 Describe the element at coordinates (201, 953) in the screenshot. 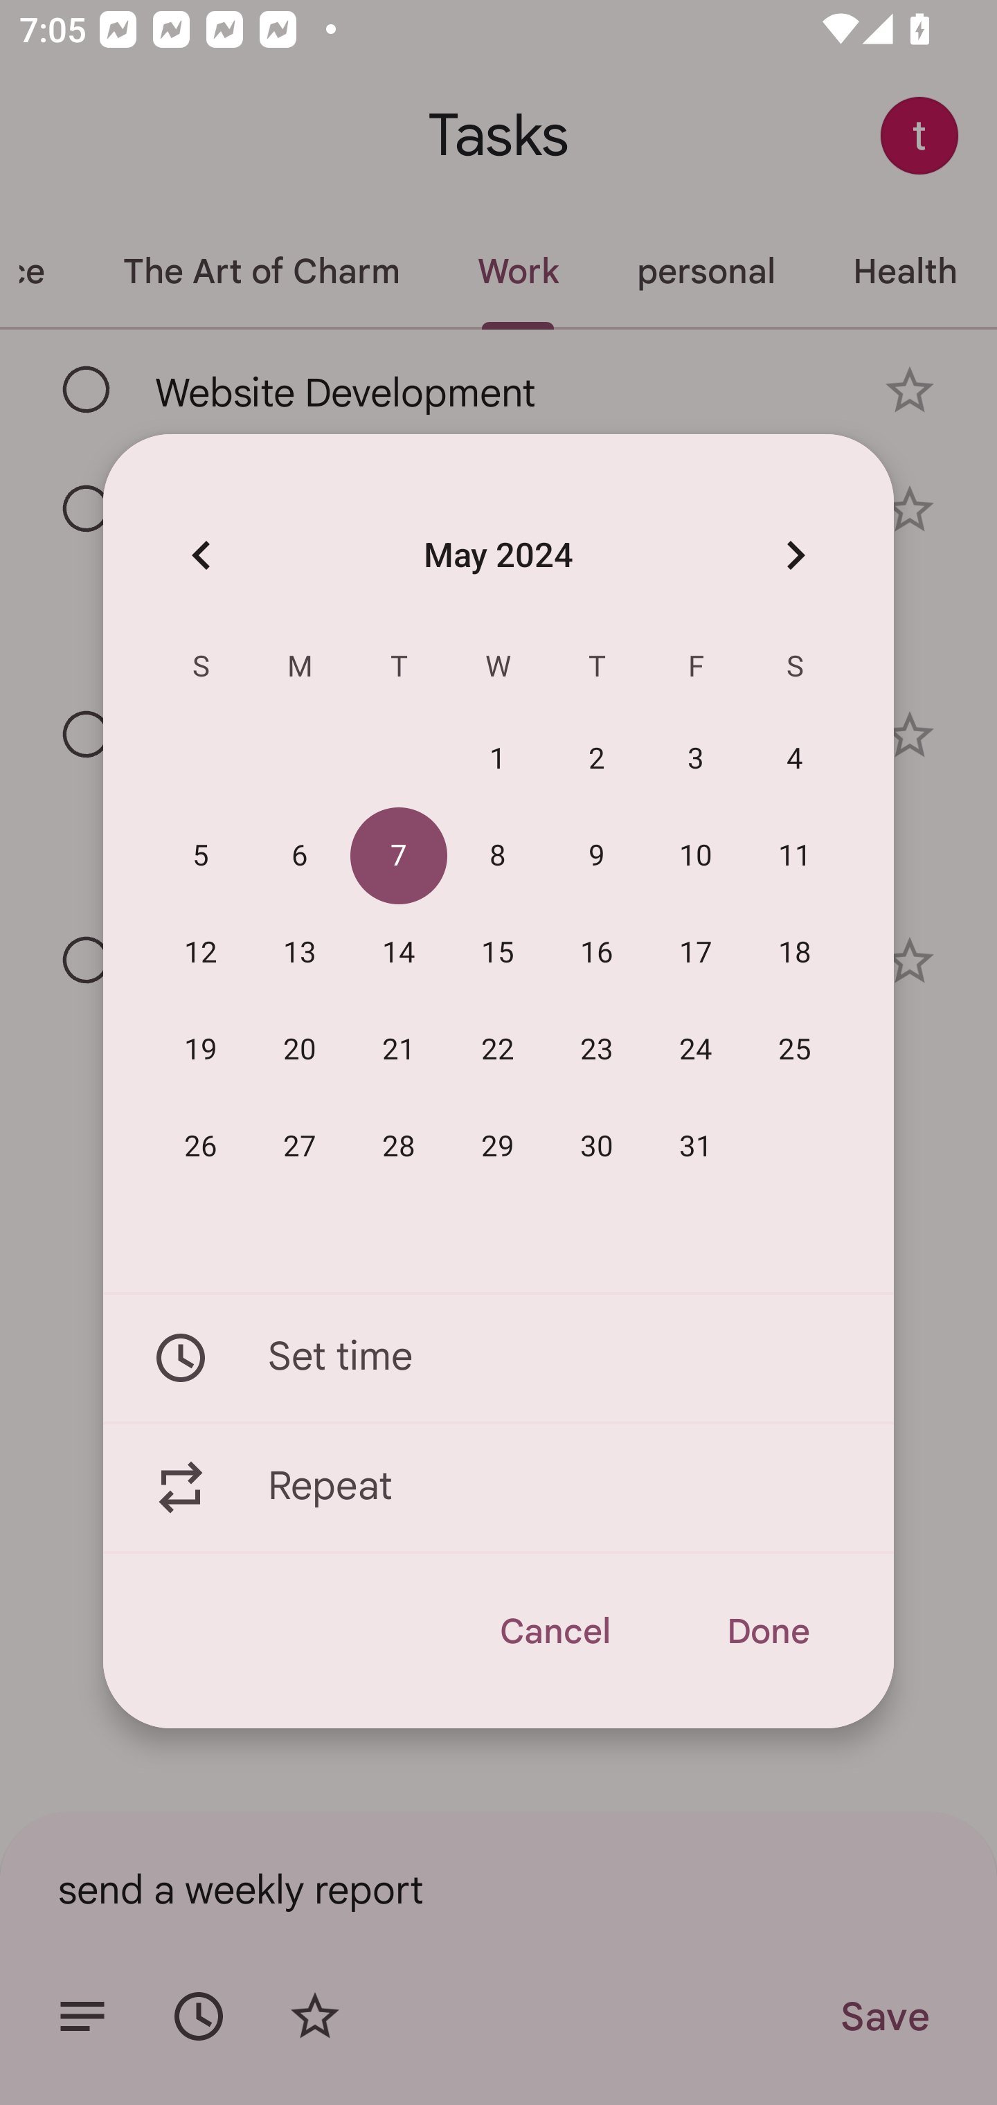

I see `12 12 May 2024` at that location.